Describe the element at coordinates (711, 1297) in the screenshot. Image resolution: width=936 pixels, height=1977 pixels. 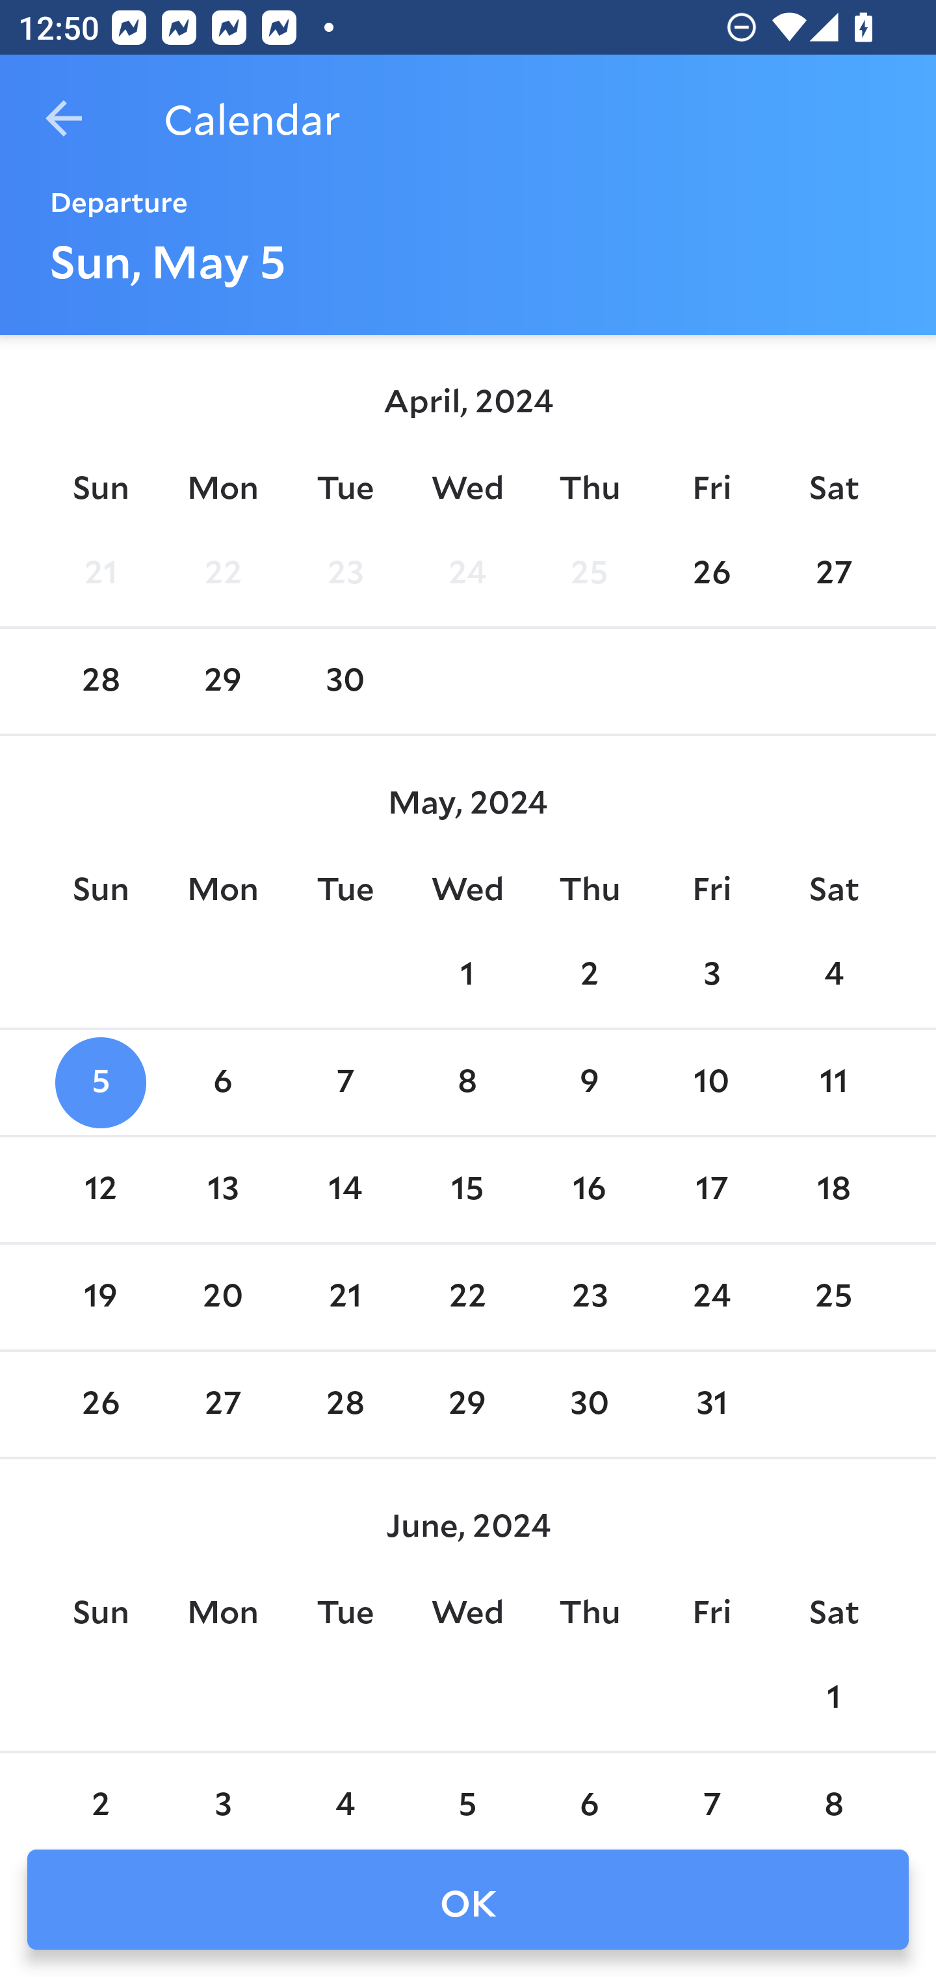
I see `24` at that location.